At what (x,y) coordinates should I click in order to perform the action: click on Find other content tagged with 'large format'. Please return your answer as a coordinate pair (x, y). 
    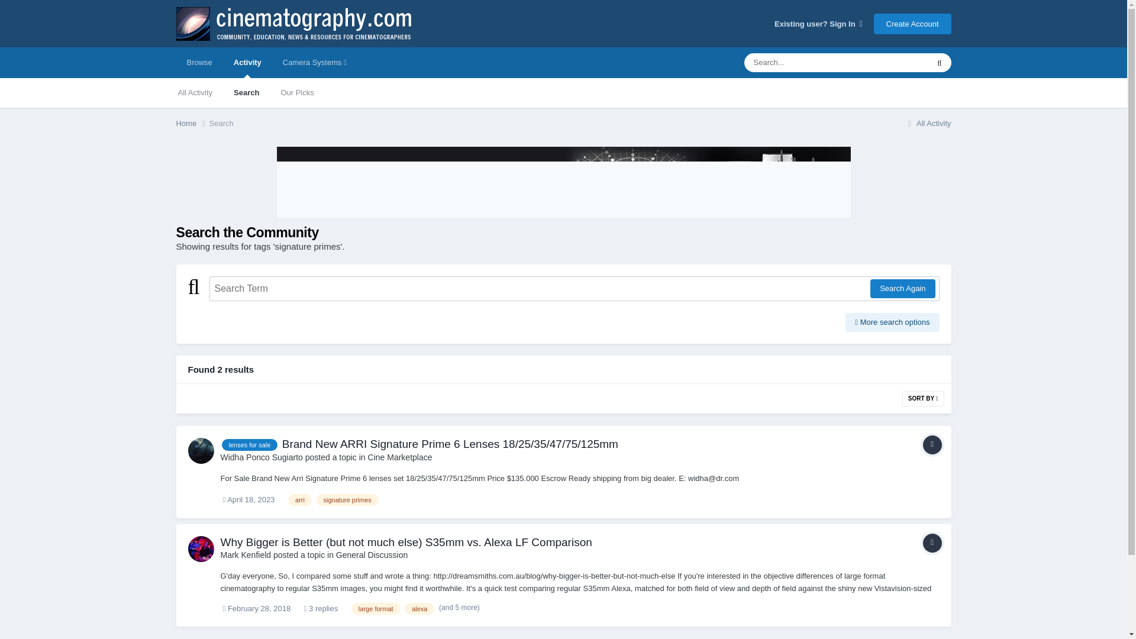
    Looking at the image, I should click on (376, 608).